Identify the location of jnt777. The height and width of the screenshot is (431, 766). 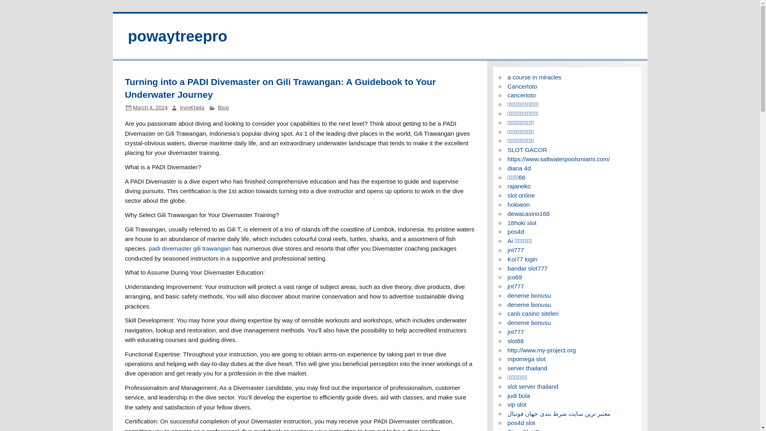
(515, 332).